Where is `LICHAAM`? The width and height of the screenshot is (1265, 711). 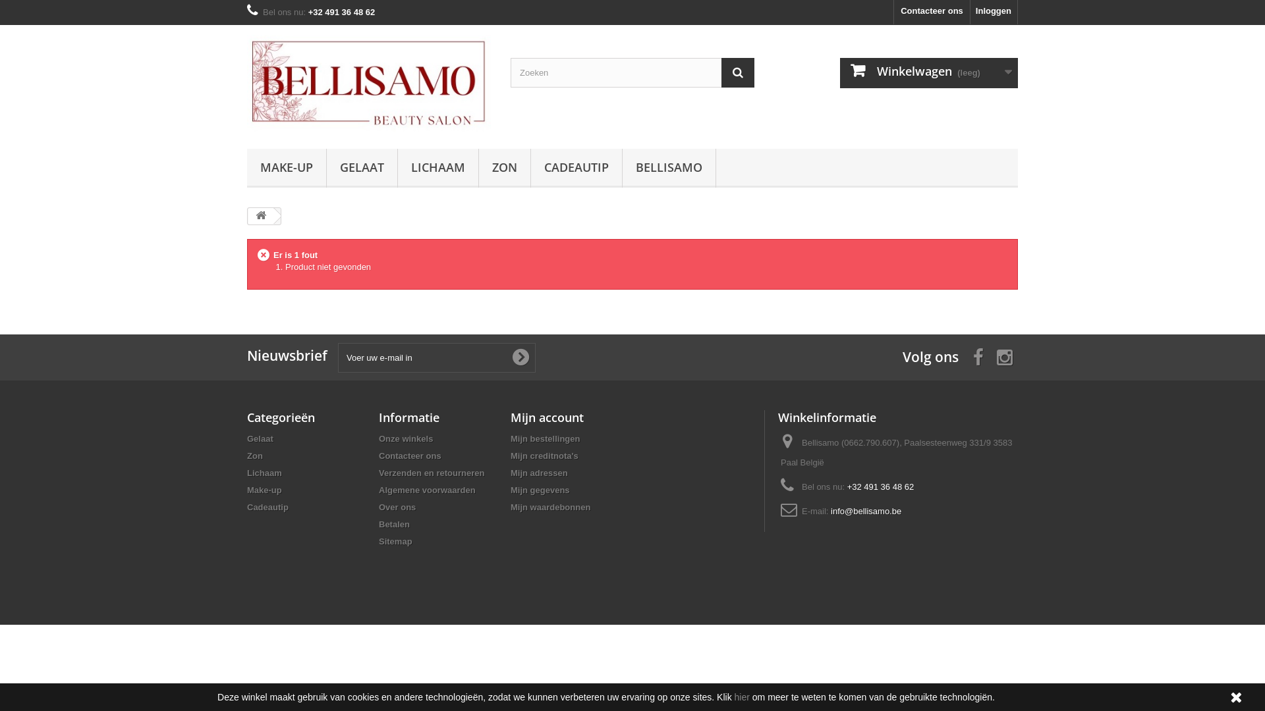
LICHAAM is located at coordinates (438, 169).